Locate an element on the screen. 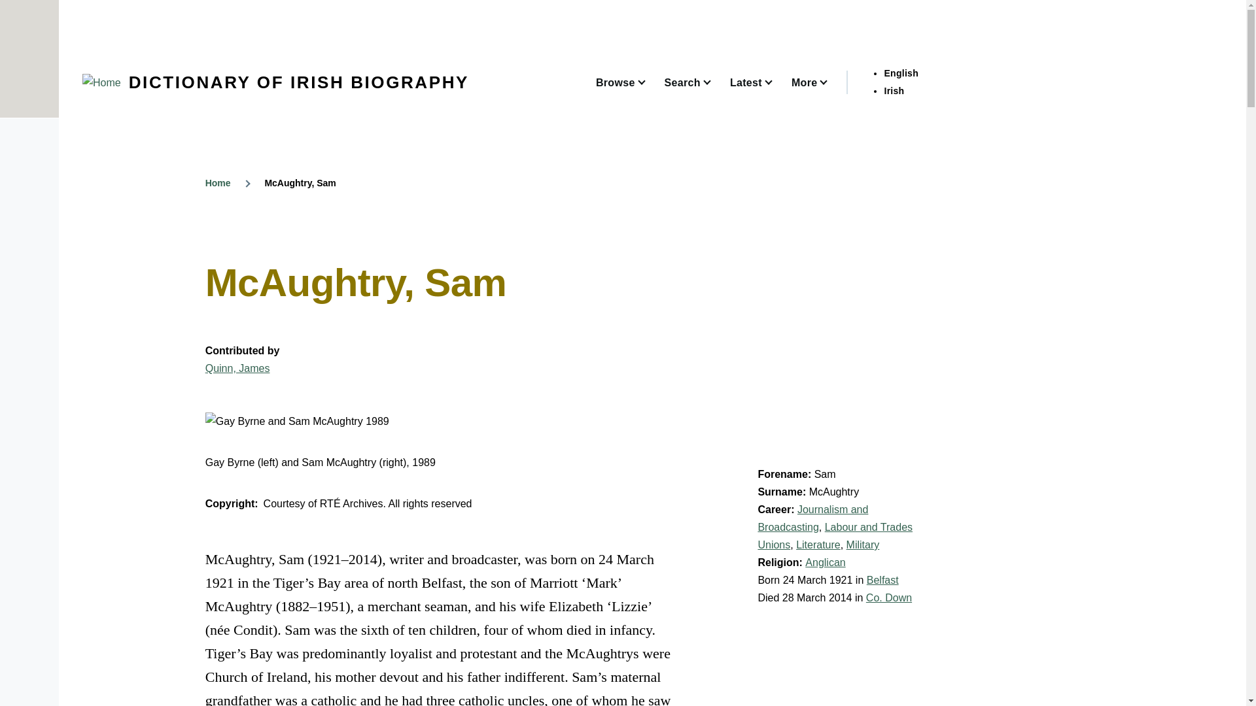 The width and height of the screenshot is (1256, 706). Home is located at coordinates (218, 183).